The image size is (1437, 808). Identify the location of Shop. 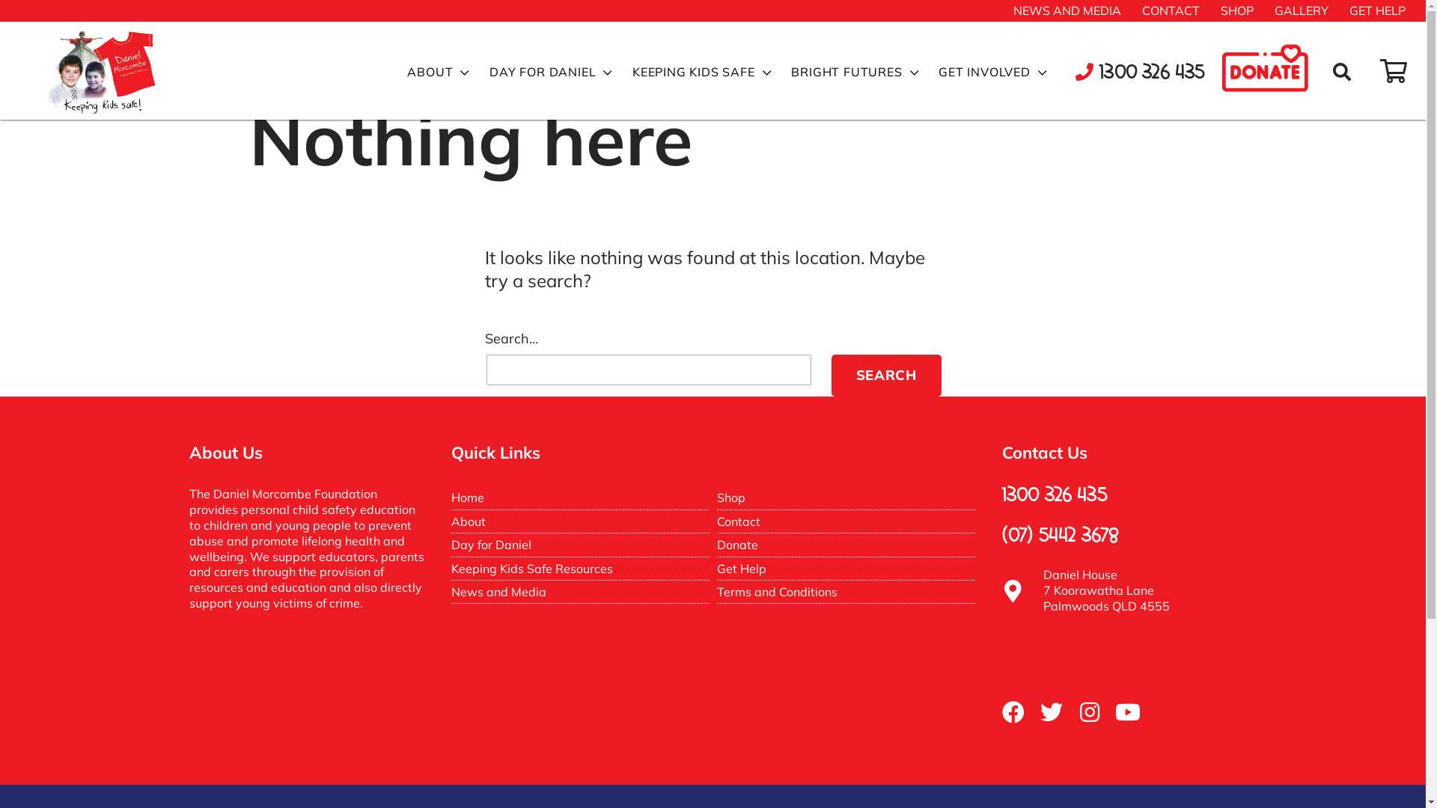
(731, 498).